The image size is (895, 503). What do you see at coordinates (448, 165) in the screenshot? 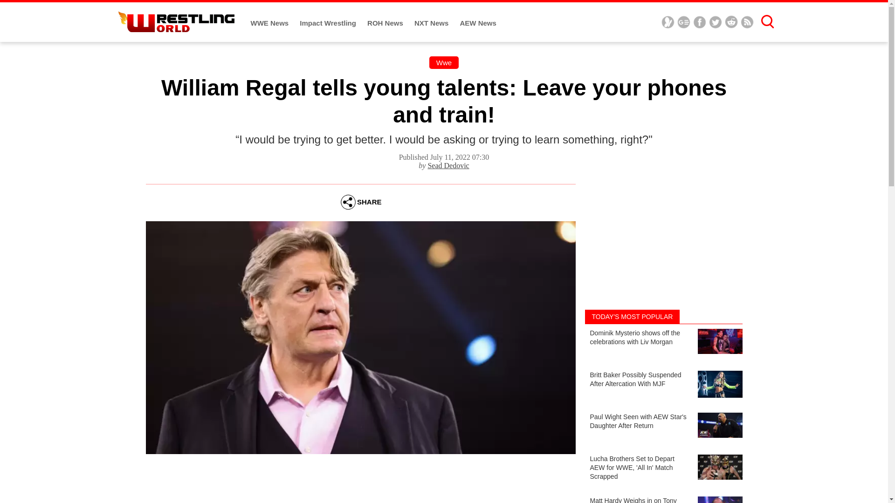
I see `Sead Dedovic` at bounding box center [448, 165].